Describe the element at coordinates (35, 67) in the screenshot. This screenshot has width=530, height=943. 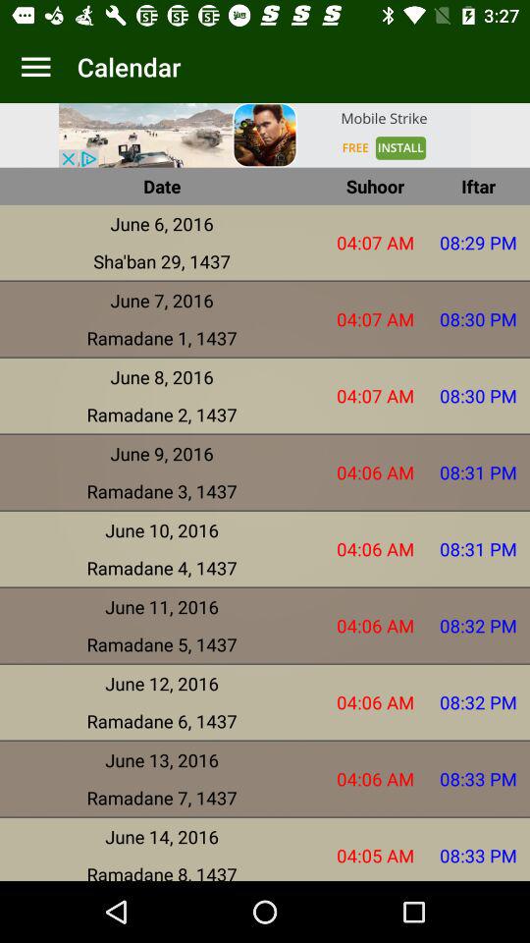
I see `select menu option` at that location.